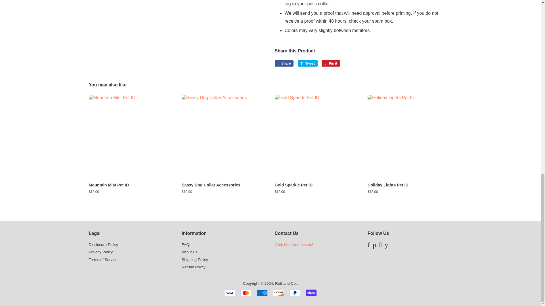 The width and height of the screenshot is (545, 306). Describe the element at coordinates (295, 293) in the screenshot. I see `PayPal` at that location.